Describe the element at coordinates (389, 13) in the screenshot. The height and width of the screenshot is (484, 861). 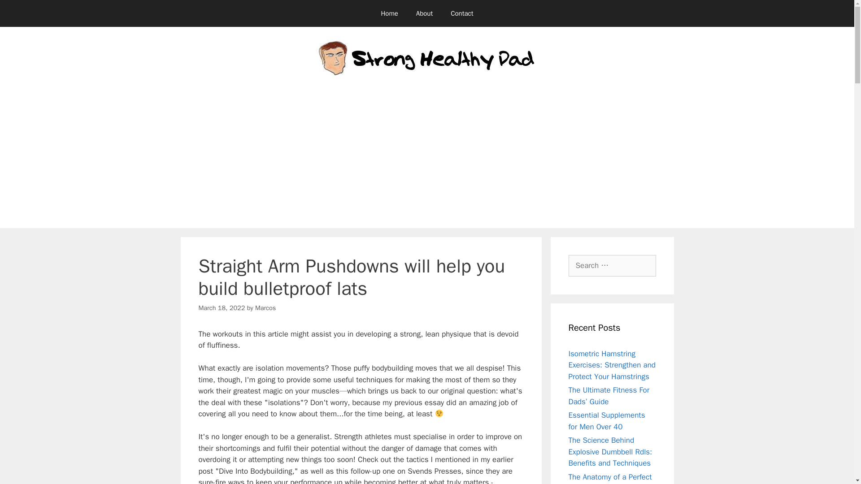
I see `Home` at that location.